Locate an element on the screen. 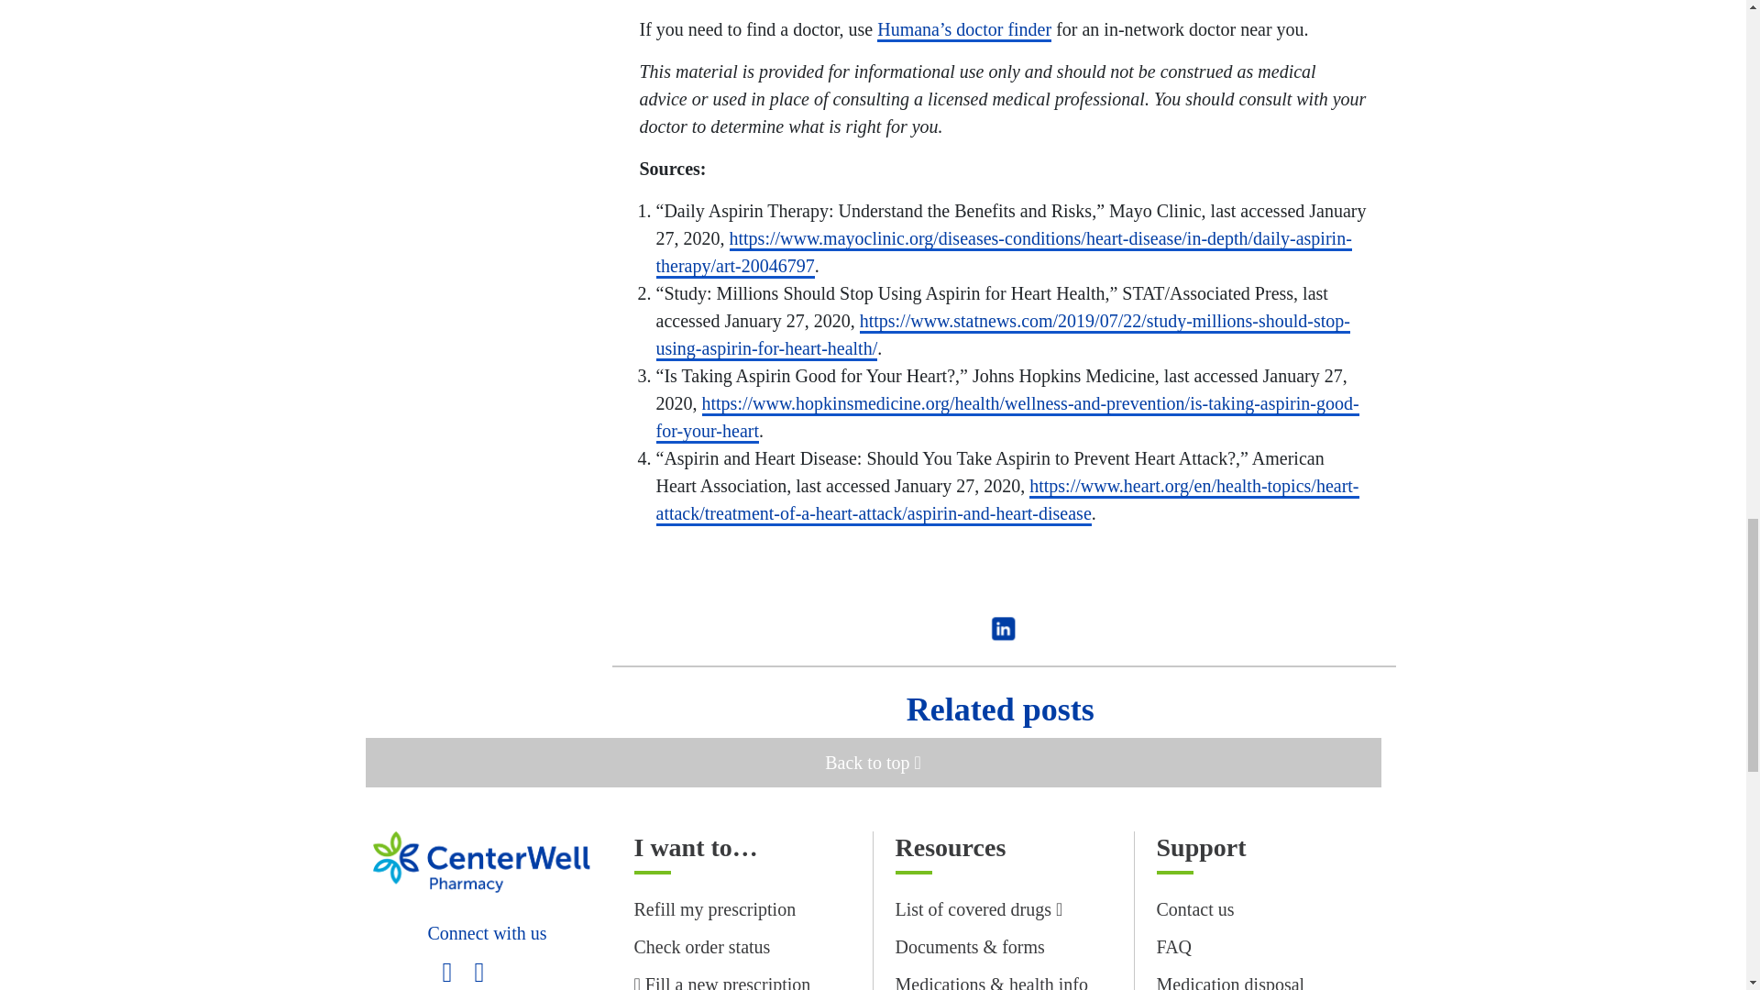 The height and width of the screenshot is (990, 1760). List of covered drugs is located at coordinates (978, 909).